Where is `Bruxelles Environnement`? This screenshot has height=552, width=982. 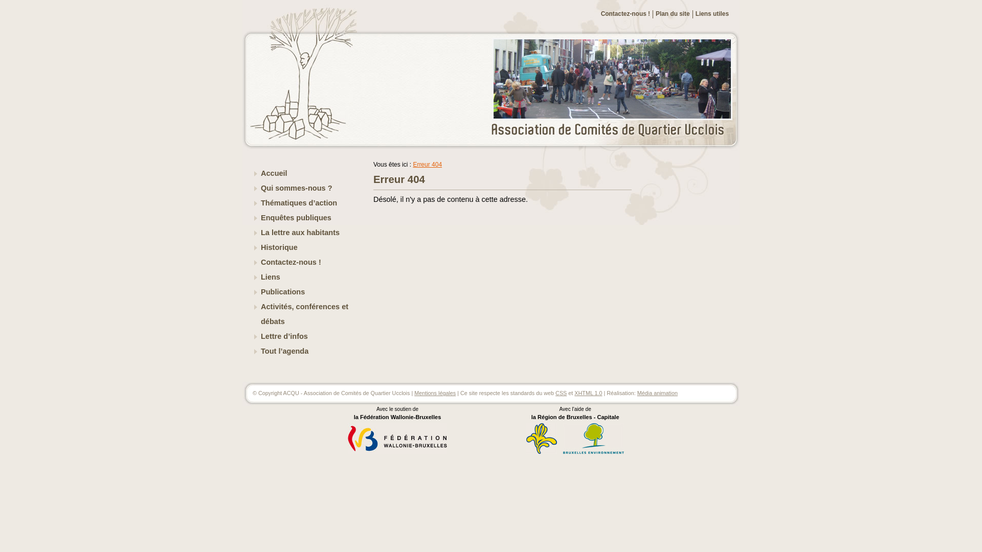 Bruxelles Environnement is located at coordinates (593, 452).